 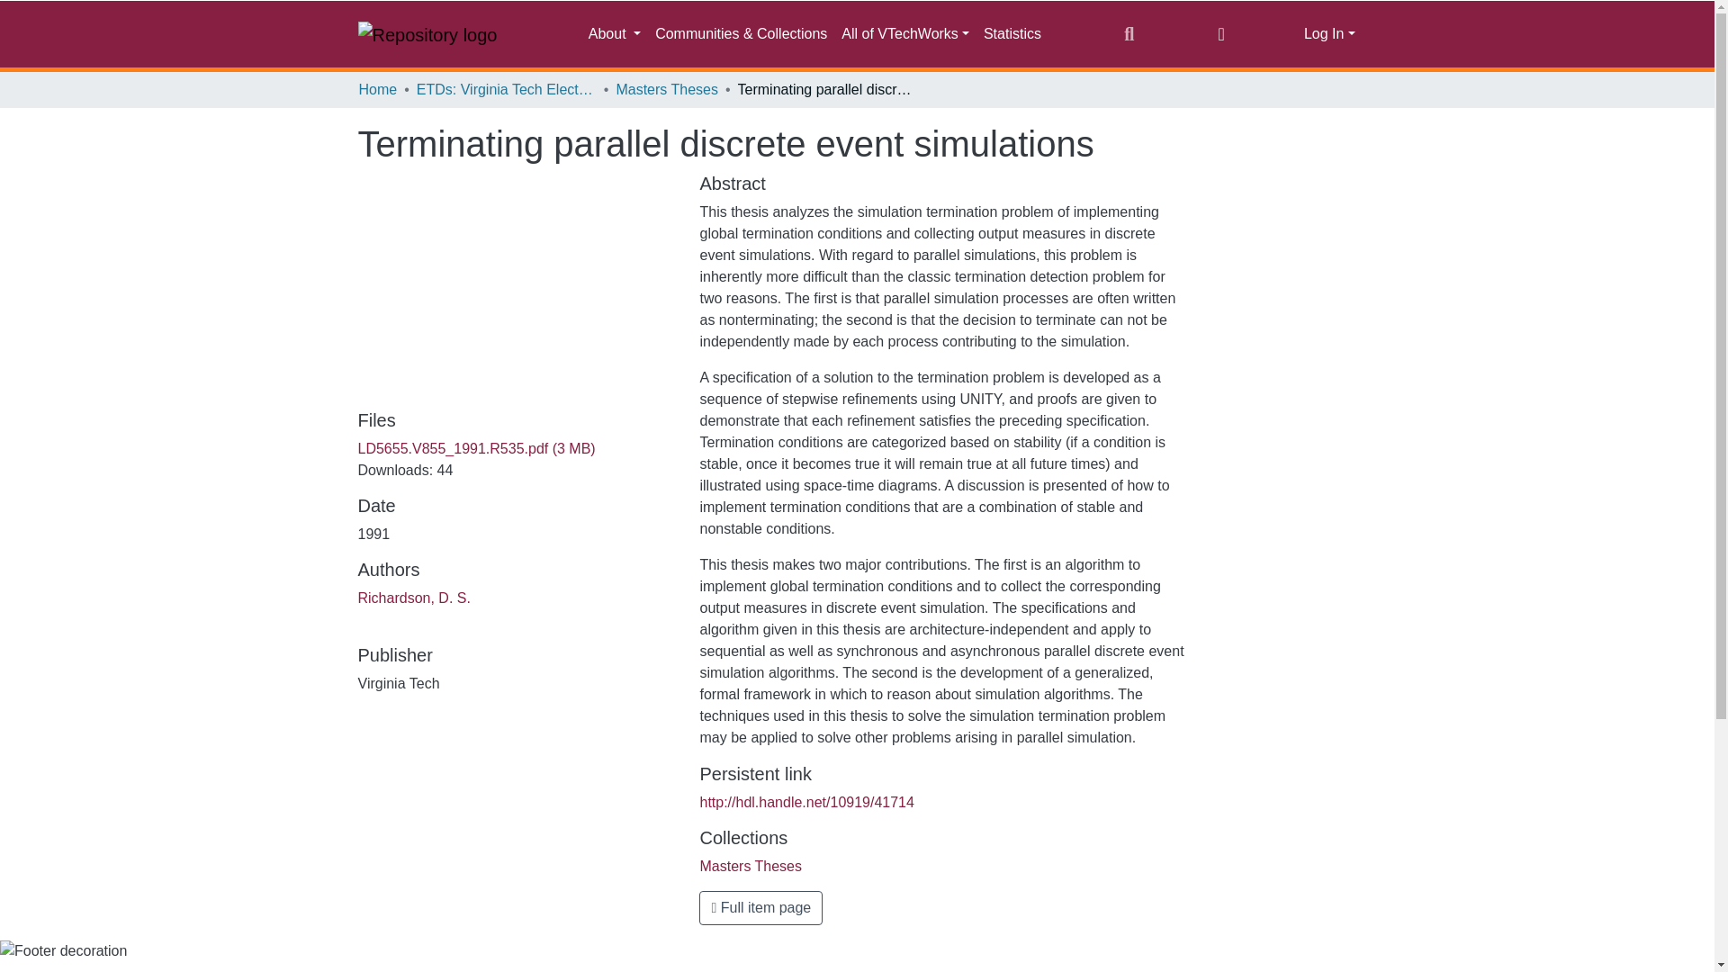 What do you see at coordinates (751, 866) in the screenshot?
I see `Masters Theses` at bounding box center [751, 866].